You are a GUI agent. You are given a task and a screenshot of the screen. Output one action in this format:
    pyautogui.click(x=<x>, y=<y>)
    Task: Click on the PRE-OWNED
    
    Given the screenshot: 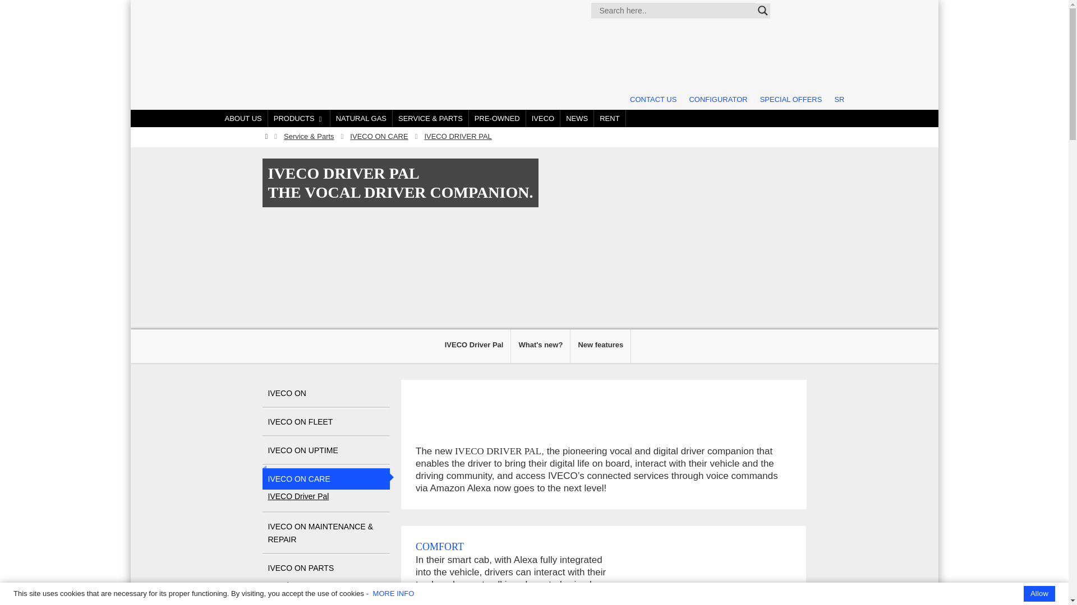 What is the action you would take?
    pyautogui.click(x=497, y=118)
    